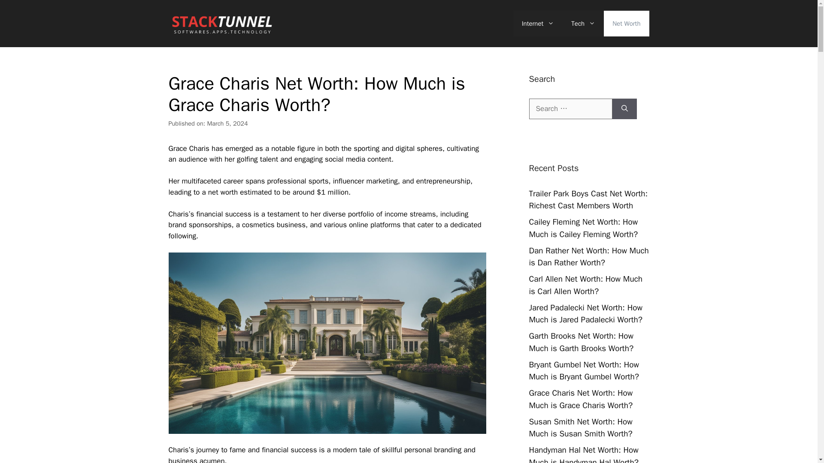 This screenshot has height=463, width=824. What do you see at coordinates (538, 23) in the screenshot?
I see `Internet` at bounding box center [538, 23].